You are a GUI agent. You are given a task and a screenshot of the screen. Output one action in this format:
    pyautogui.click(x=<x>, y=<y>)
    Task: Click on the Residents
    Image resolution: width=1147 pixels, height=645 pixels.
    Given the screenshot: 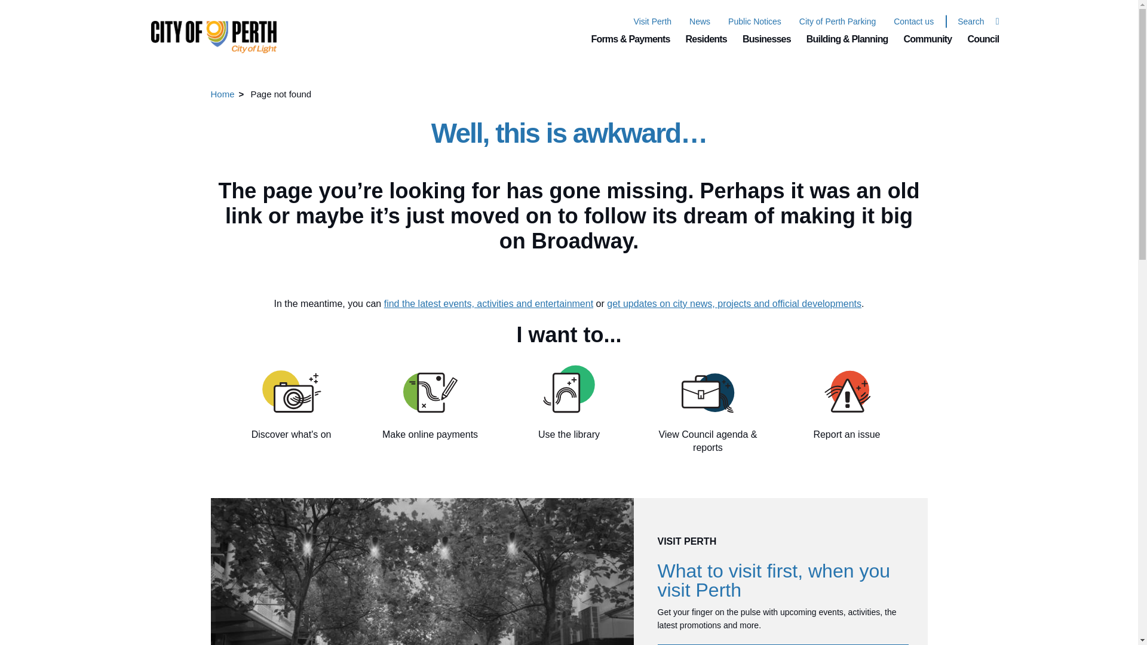 What is the action you would take?
    pyautogui.click(x=706, y=39)
    